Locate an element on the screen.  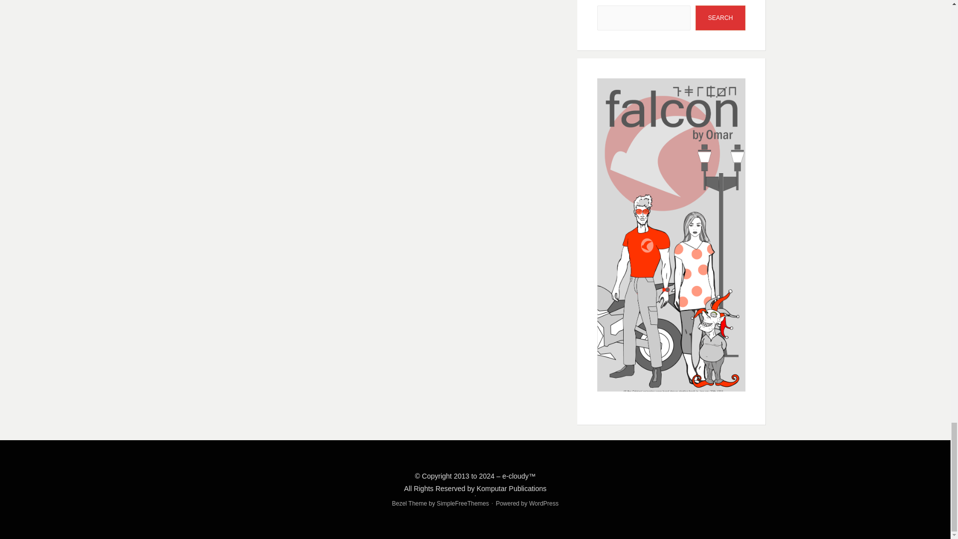
WordPress is located at coordinates (543, 504).